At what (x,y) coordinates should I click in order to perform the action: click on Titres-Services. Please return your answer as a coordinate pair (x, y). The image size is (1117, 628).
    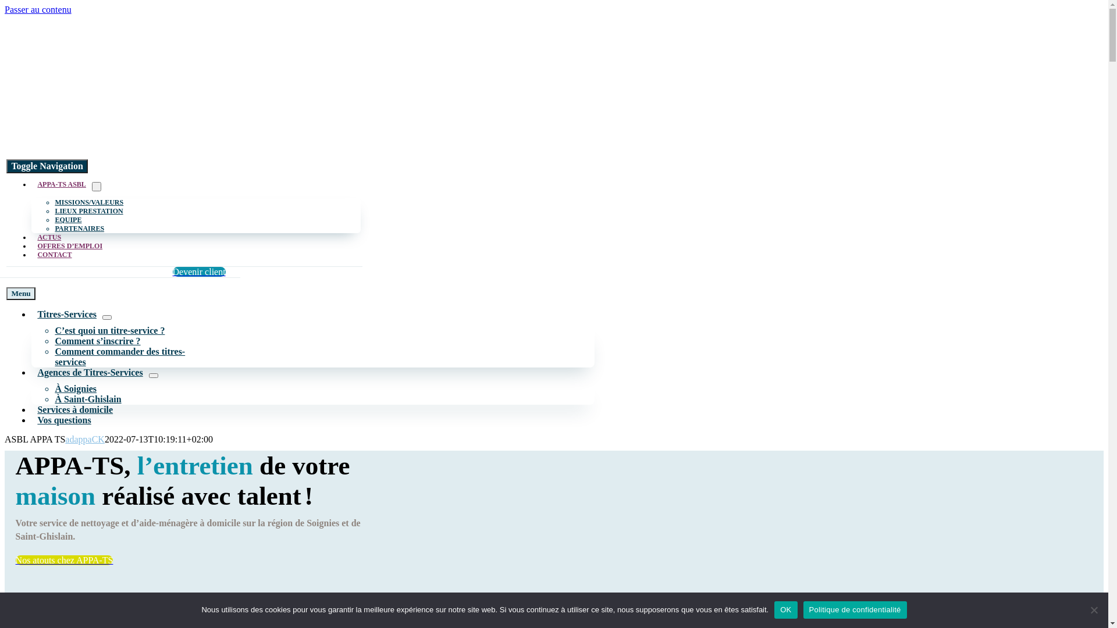
    Looking at the image, I should click on (67, 315).